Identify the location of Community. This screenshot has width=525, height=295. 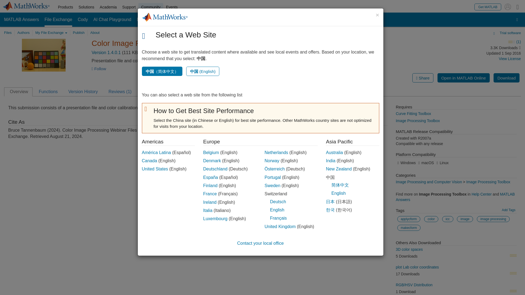
(151, 7).